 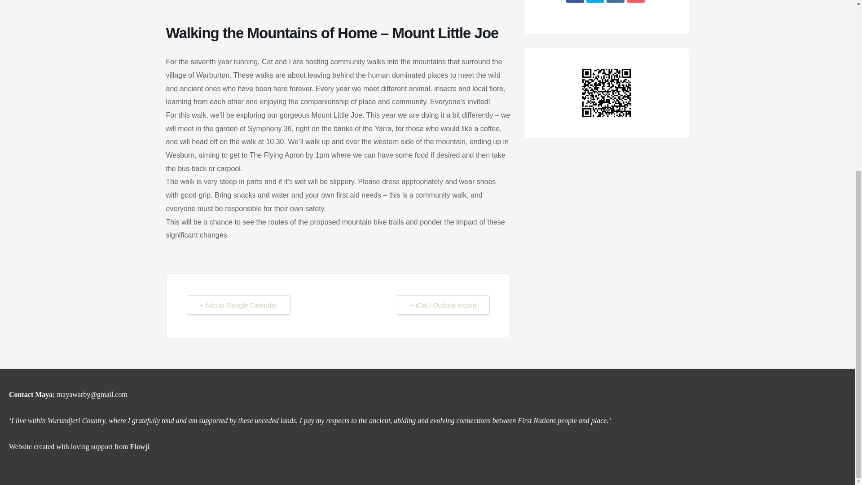 What do you see at coordinates (575, 1) in the screenshot?
I see `Share on Facebook` at bounding box center [575, 1].